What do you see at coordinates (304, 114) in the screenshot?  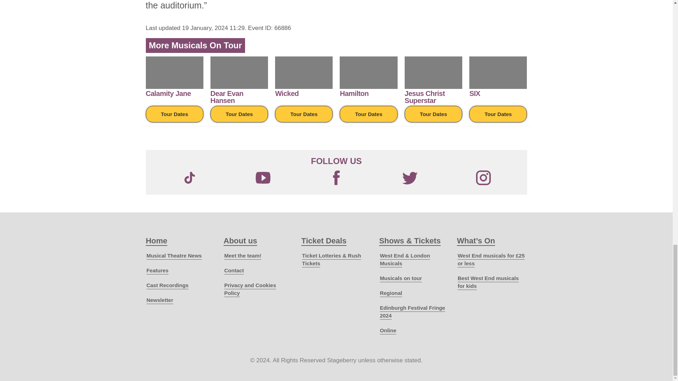 I see `Tour Dates` at bounding box center [304, 114].